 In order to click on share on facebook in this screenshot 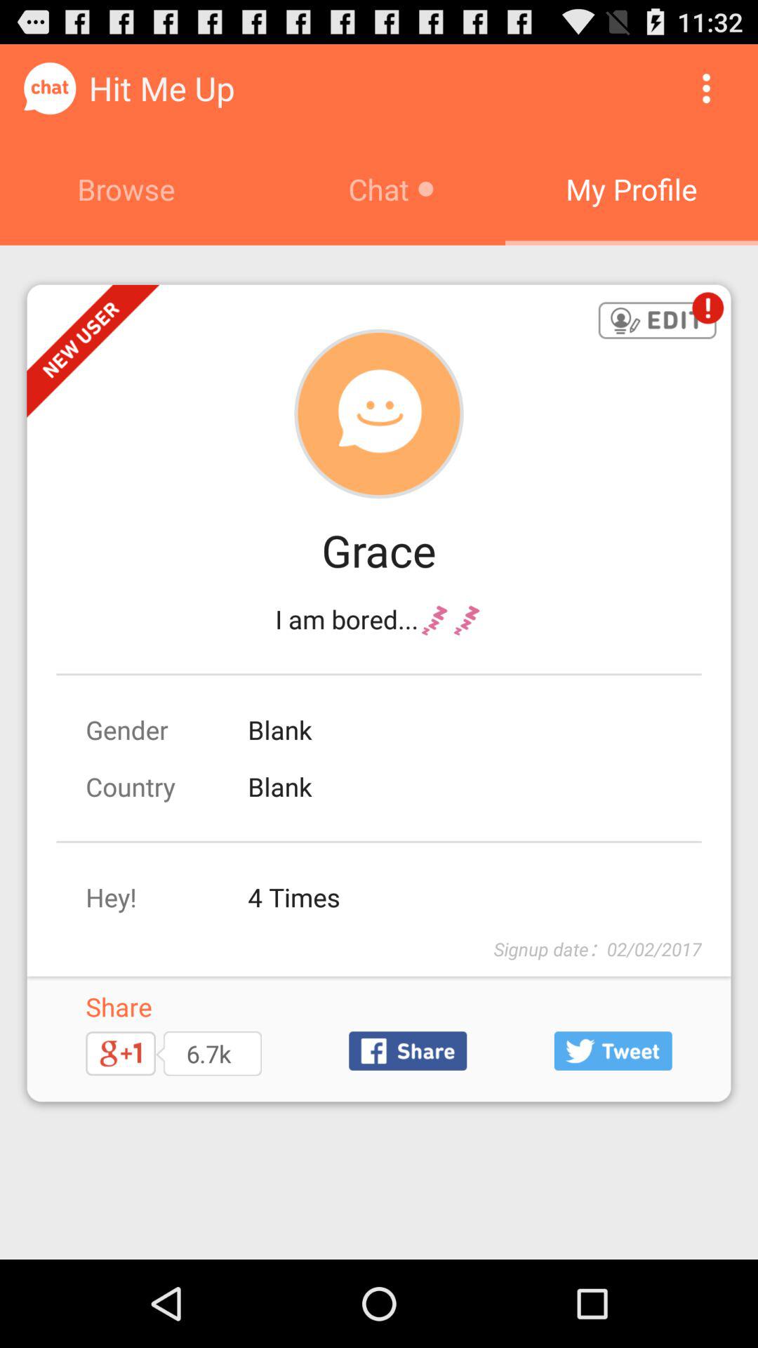, I will do `click(408, 1050)`.